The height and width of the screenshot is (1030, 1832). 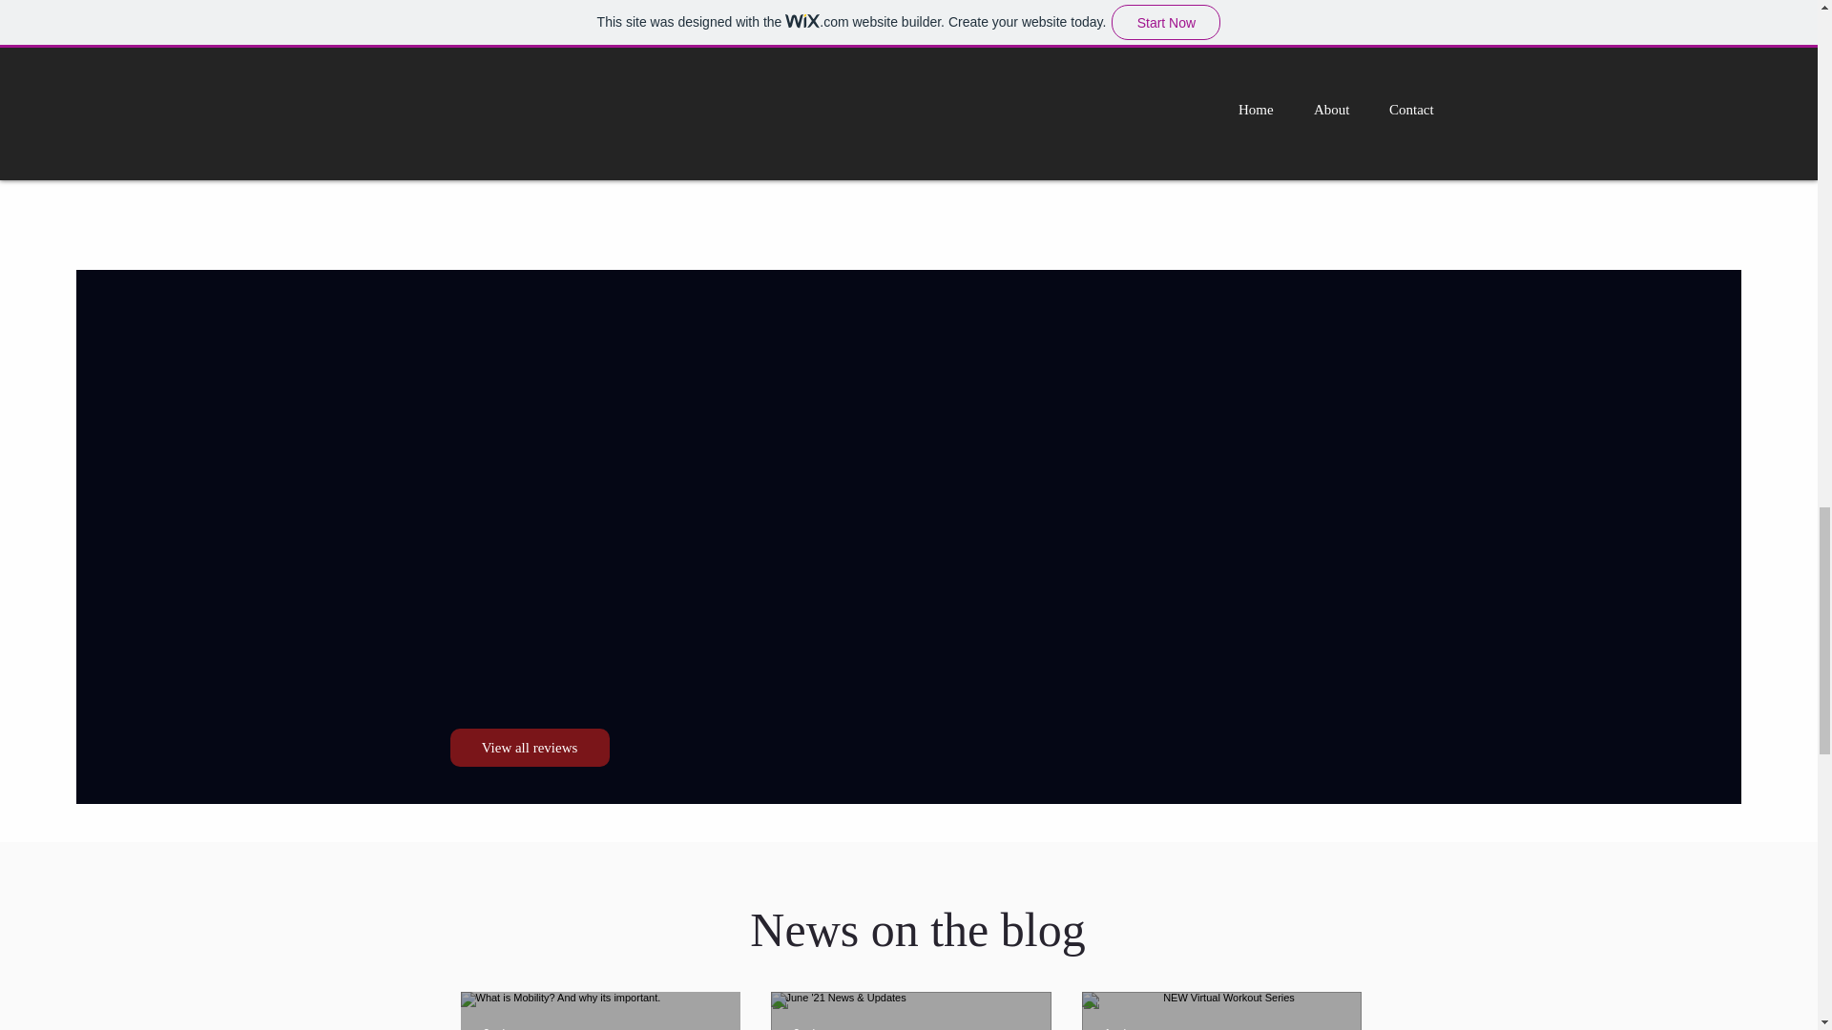 What do you see at coordinates (531, 747) in the screenshot?
I see `View all reviews` at bounding box center [531, 747].